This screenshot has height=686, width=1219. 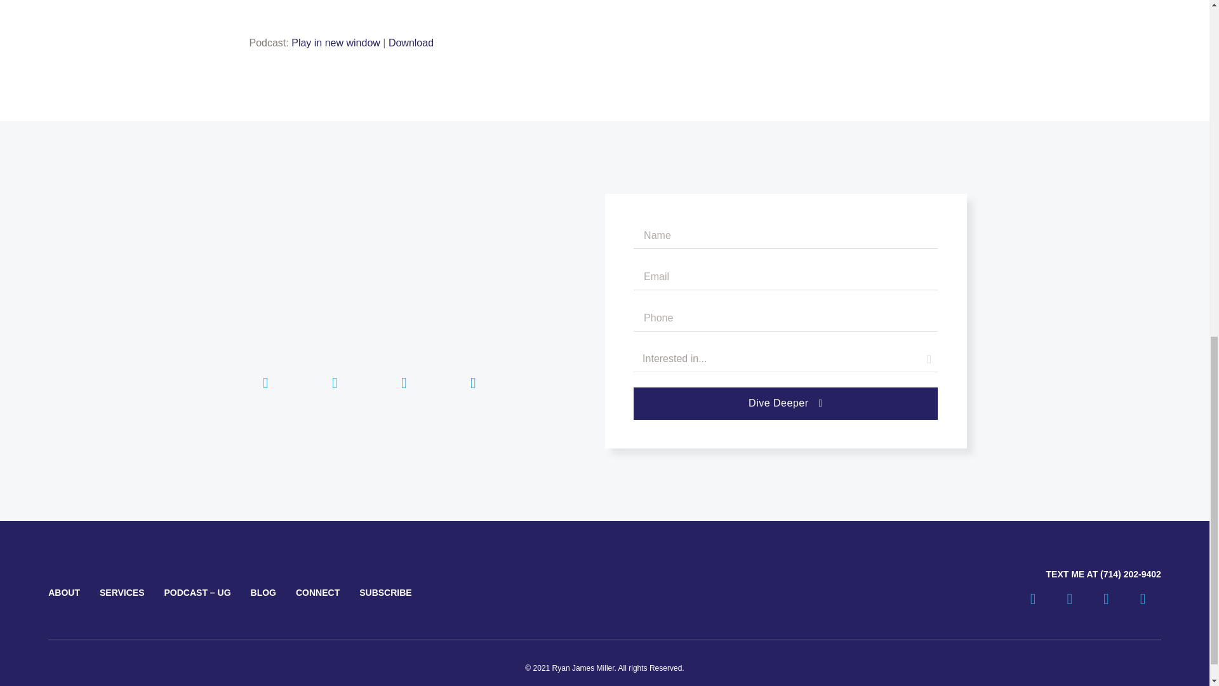 What do you see at coordinates (335, 43) in the screenshot?
I see `Play in new window` at bounding box center [335, 43].